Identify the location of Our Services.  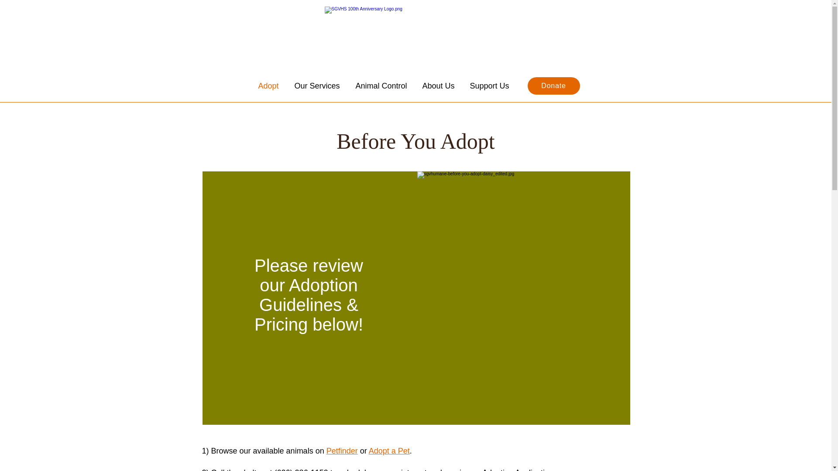
(319, 86).